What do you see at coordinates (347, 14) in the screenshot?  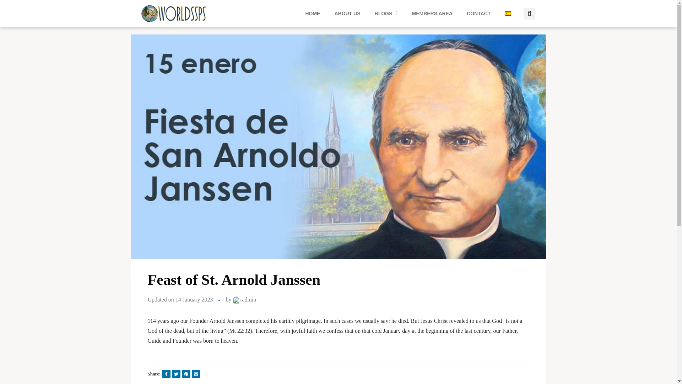 I see `ABOUT US` at bounding box center [347, 14].